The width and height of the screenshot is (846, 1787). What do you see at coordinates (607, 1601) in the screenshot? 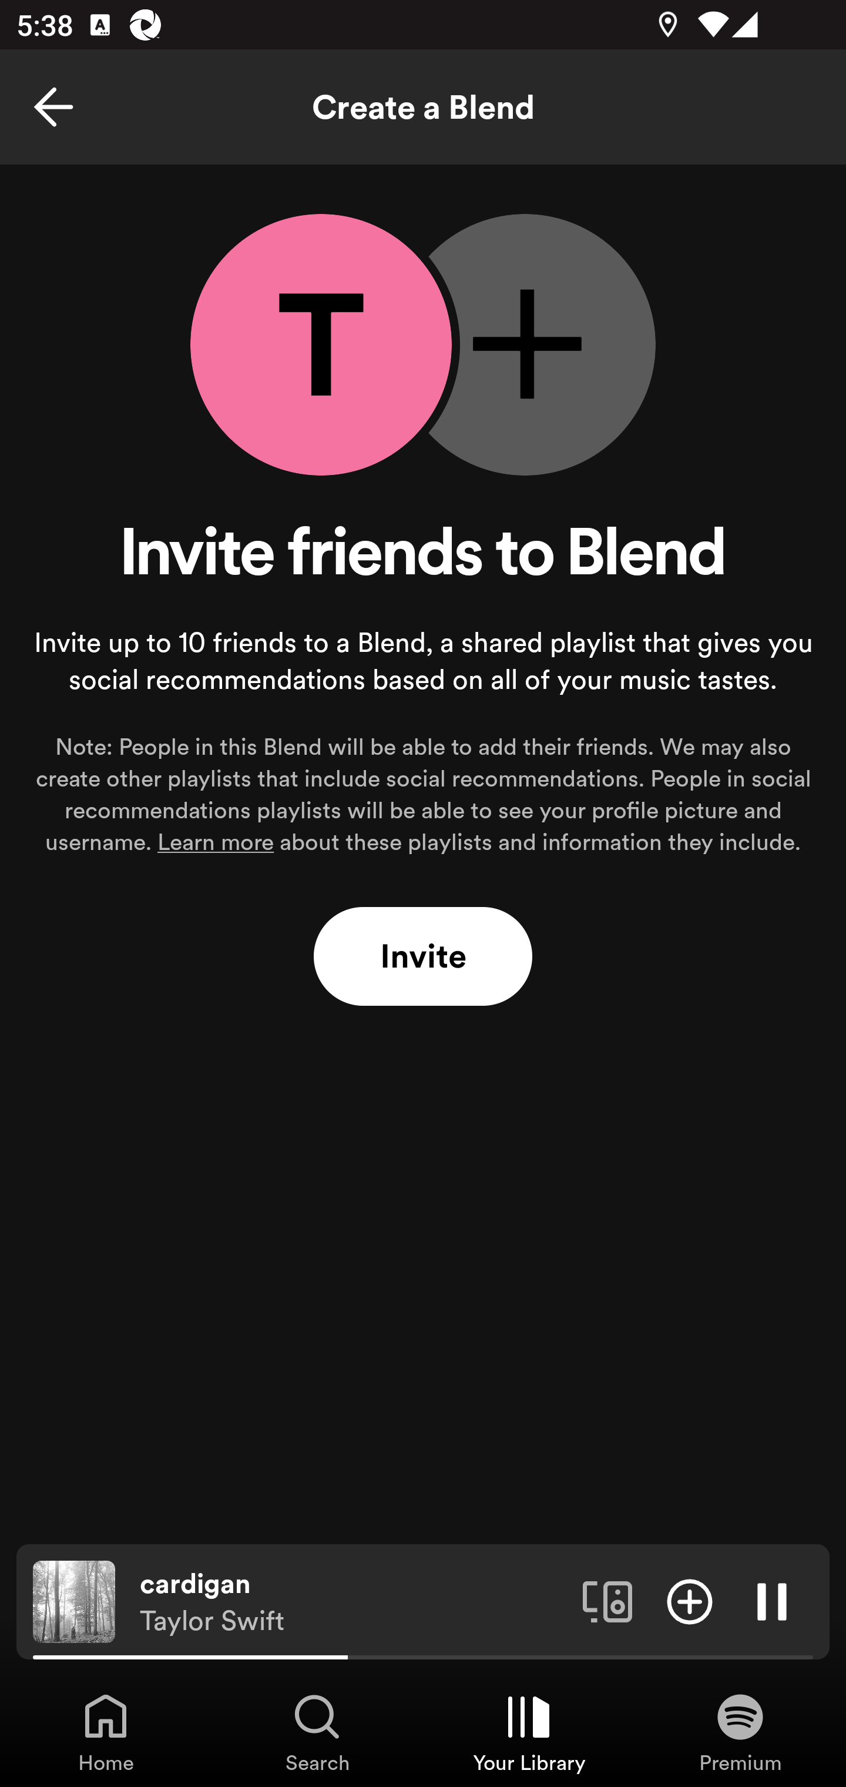
I see `Connect to a device. Opens the devices menu` at bounding box center [607, 1601].